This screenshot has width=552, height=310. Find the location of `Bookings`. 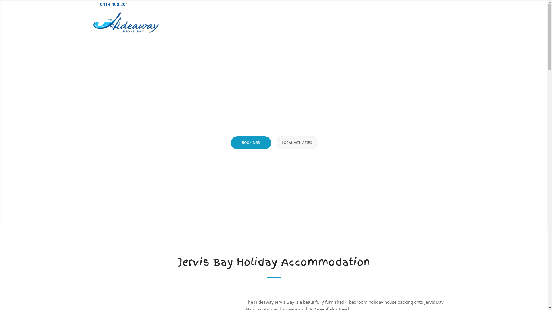

Bookings is located at coordinates (312, 24).